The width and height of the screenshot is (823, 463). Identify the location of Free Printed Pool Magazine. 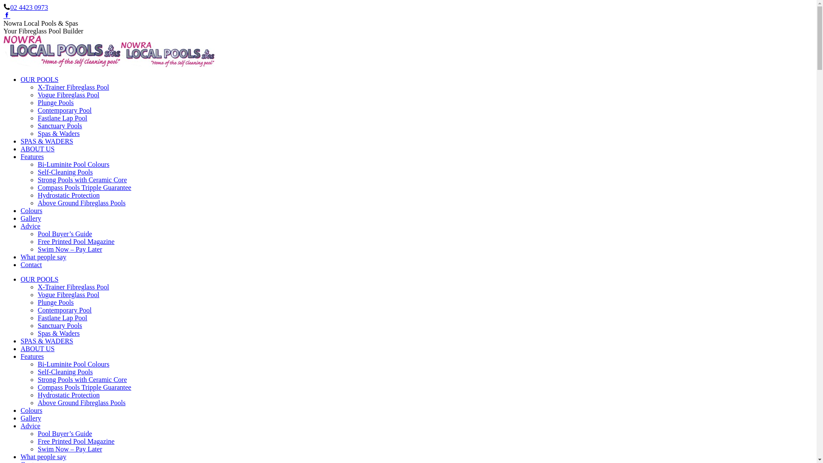
(76, 242).